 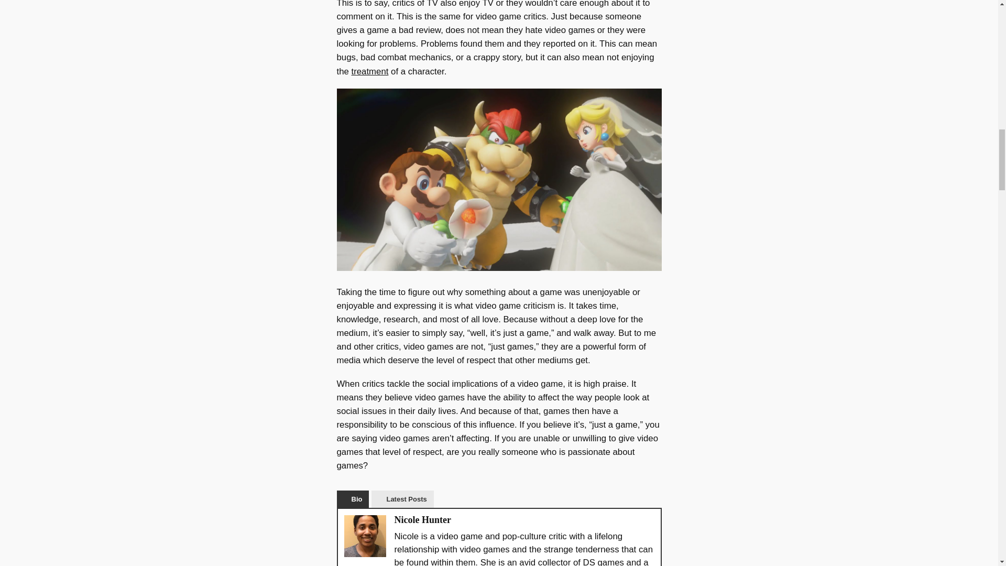 What do you see at coordinates (370, 71) in the screenshot?
I see `treatment` at bounding box center [370, 71].